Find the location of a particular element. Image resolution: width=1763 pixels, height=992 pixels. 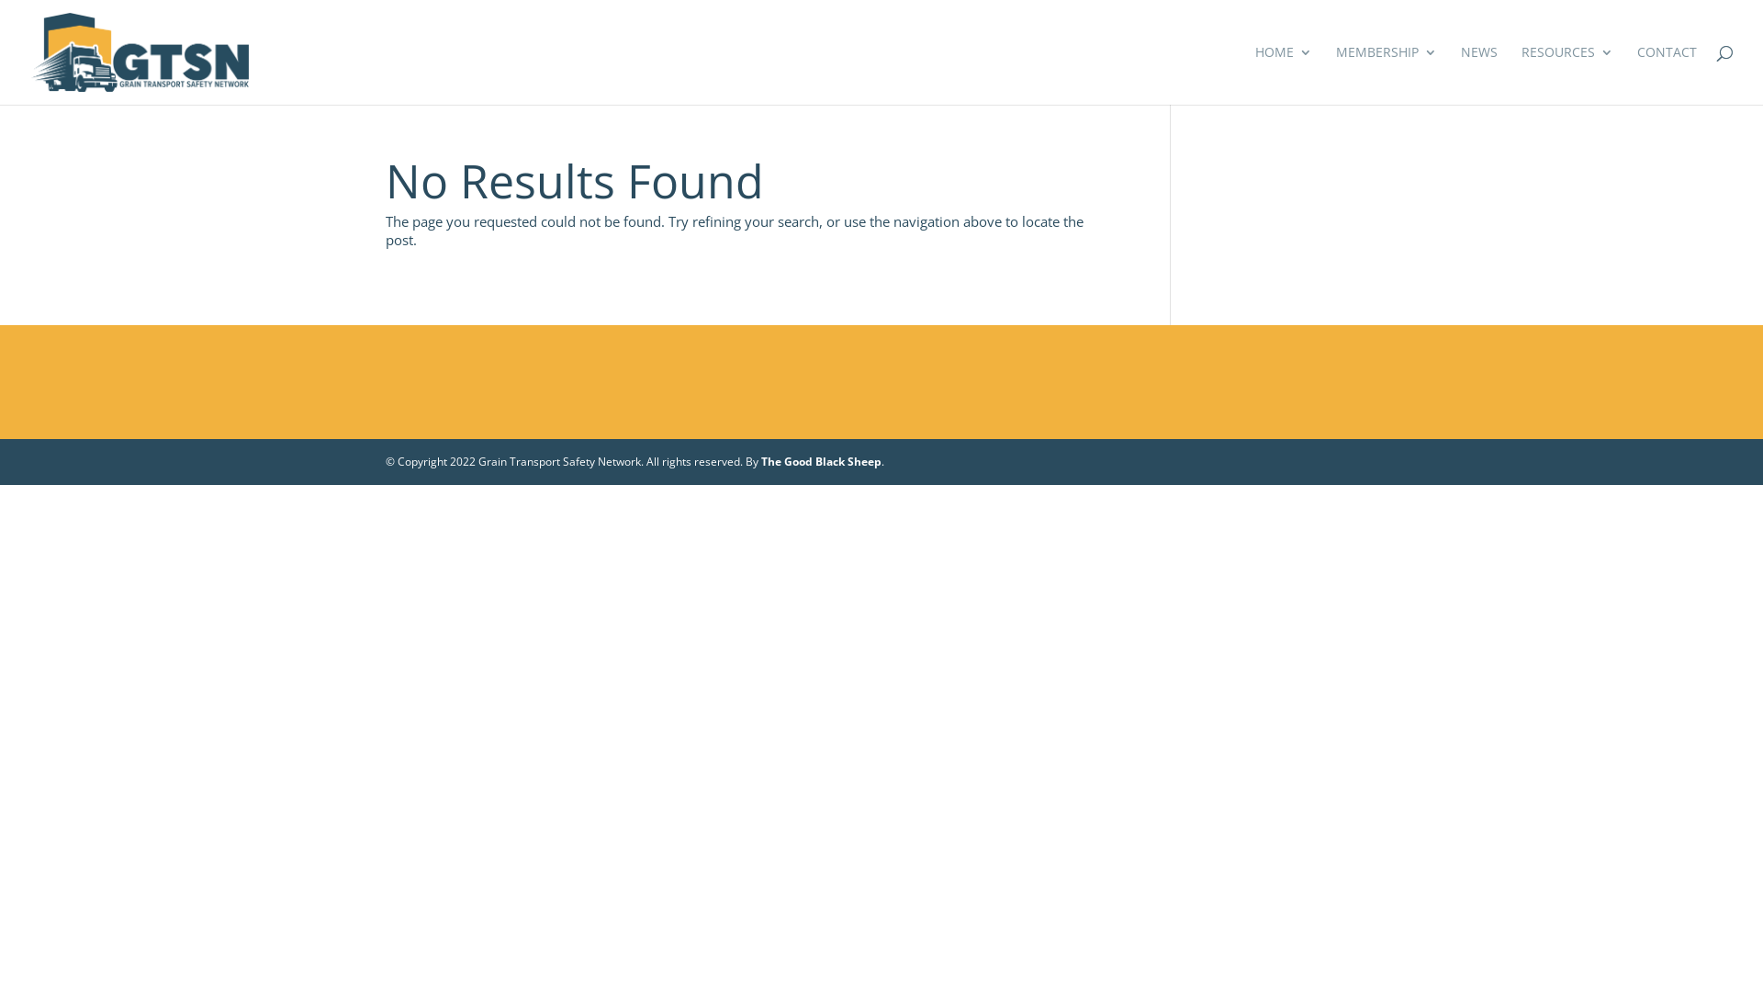

RESOURCES is located at coordinates (1567, 75).